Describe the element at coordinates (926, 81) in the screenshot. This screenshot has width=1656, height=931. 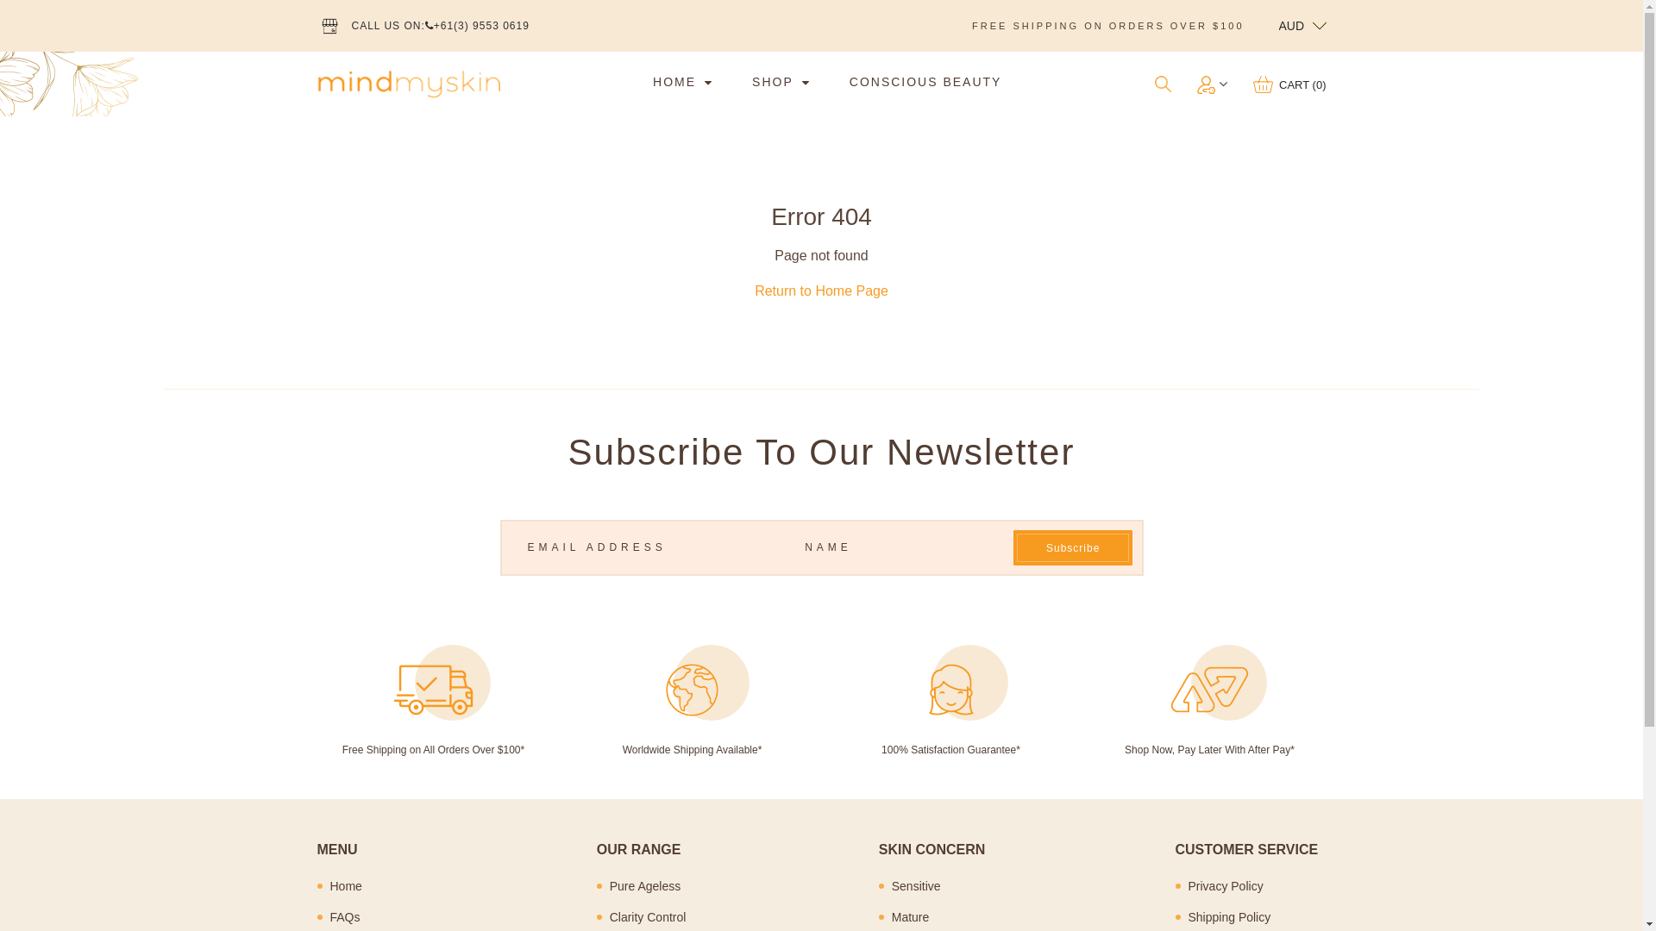
I see `CONSCIOUS BEAUTY` at that location.